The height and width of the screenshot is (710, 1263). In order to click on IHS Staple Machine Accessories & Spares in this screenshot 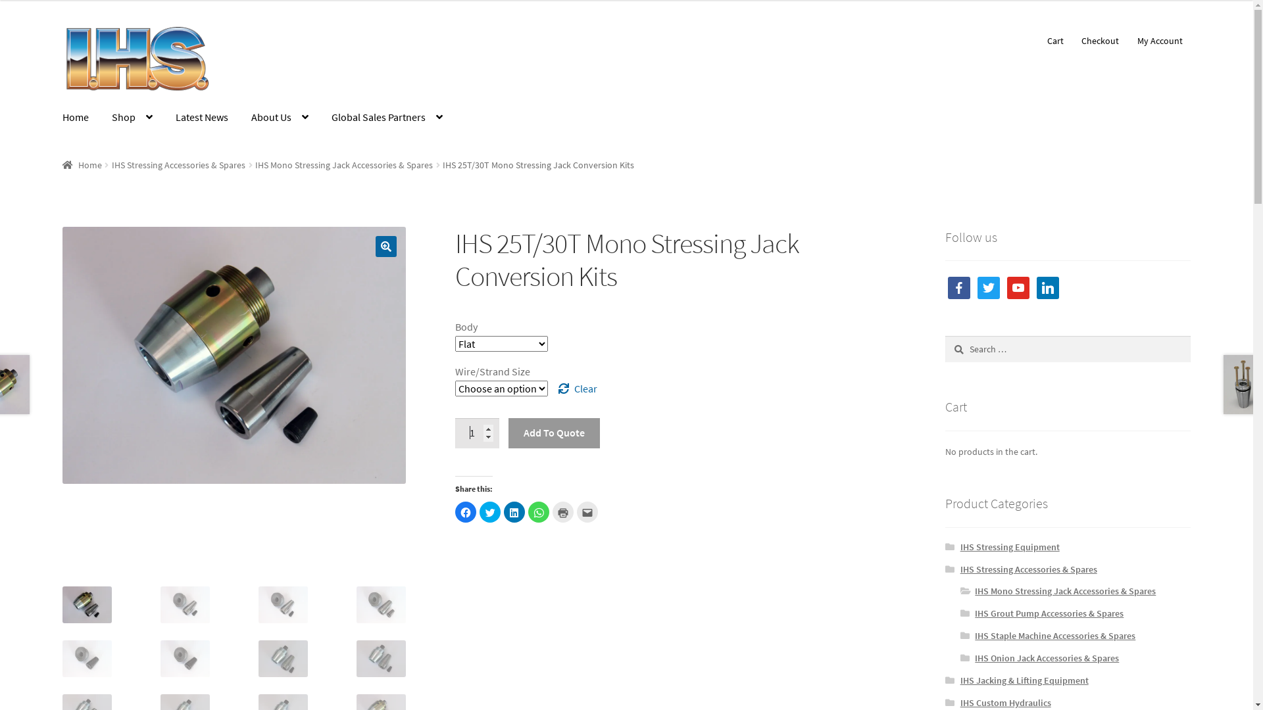, I will do `click(1055, 636)`.